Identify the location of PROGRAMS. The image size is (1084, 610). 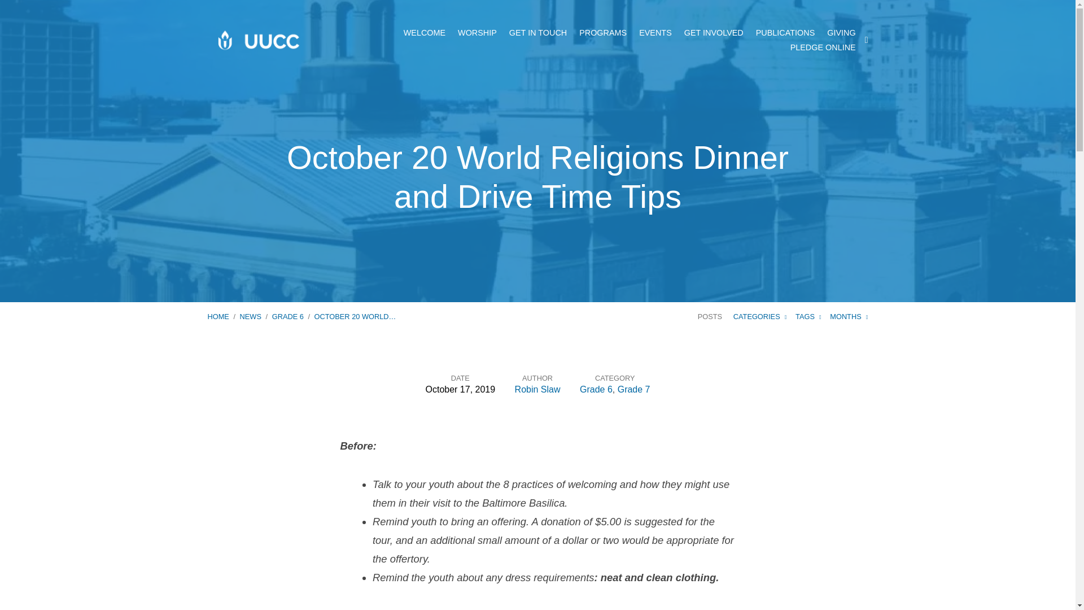
(602, 32).